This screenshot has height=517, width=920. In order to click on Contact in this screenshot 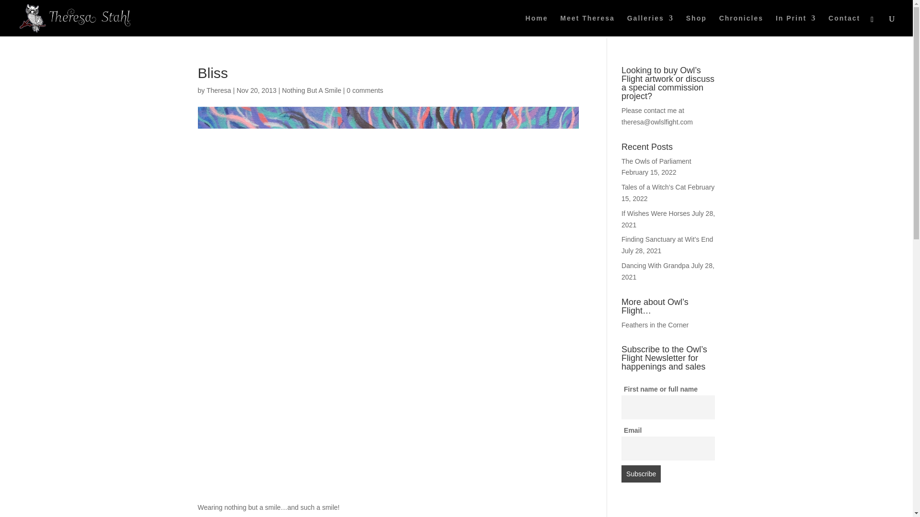, I will do `click(844, 25)`.